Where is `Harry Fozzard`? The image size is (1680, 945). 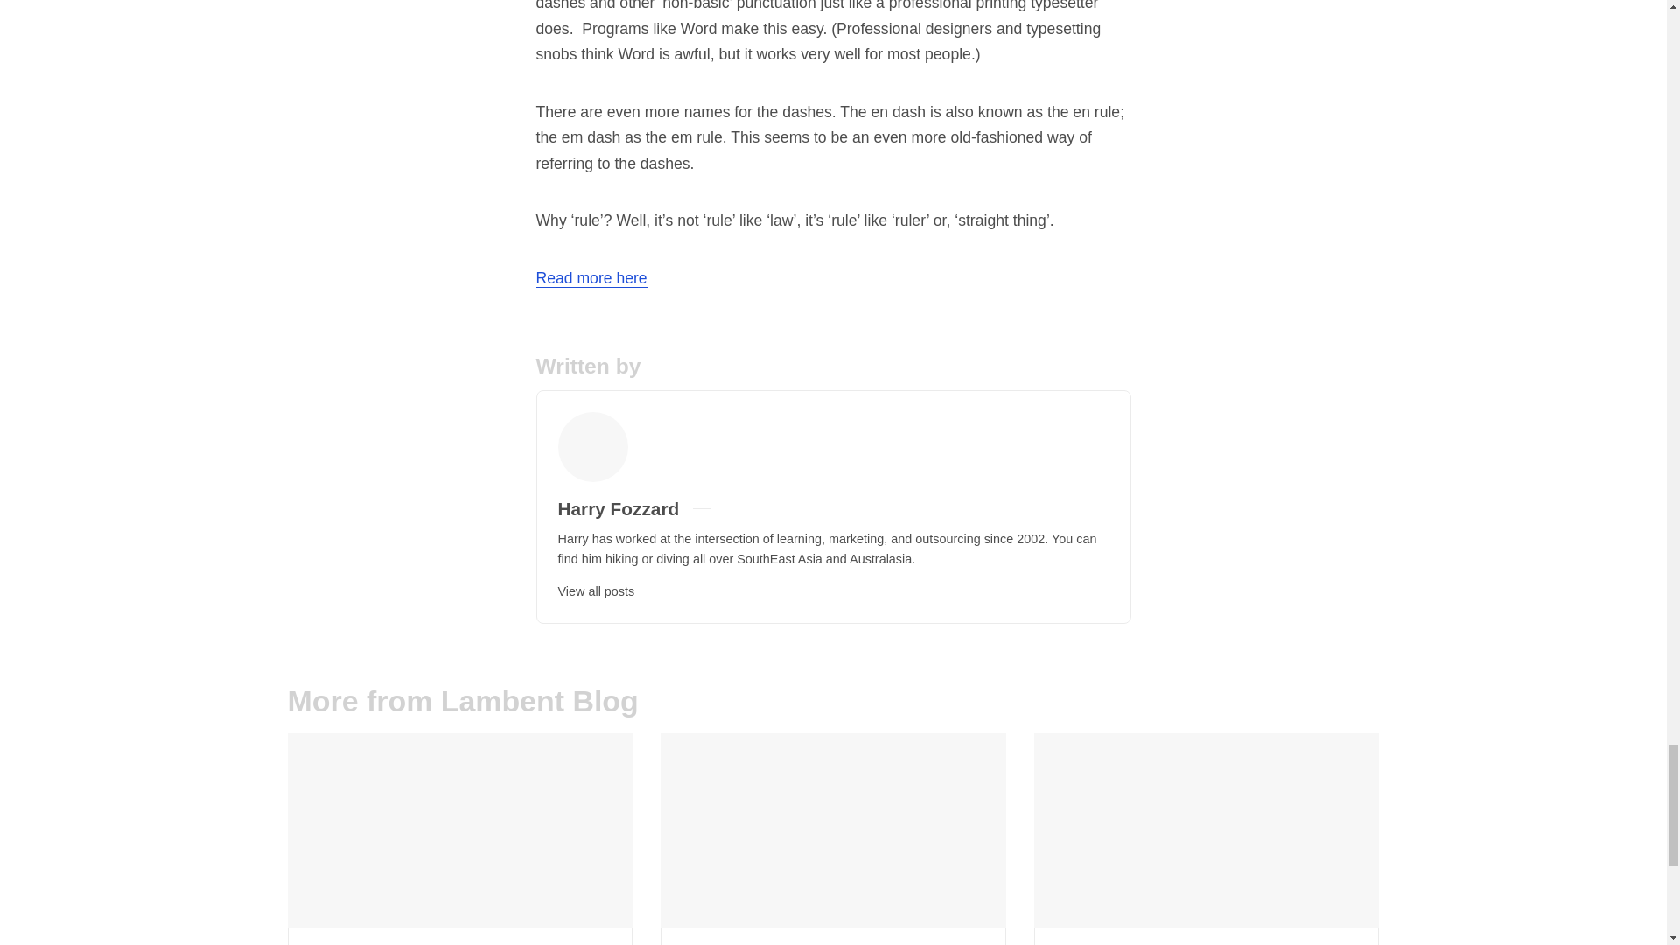 Harry Fozzard is located at coordinates (619, 508).